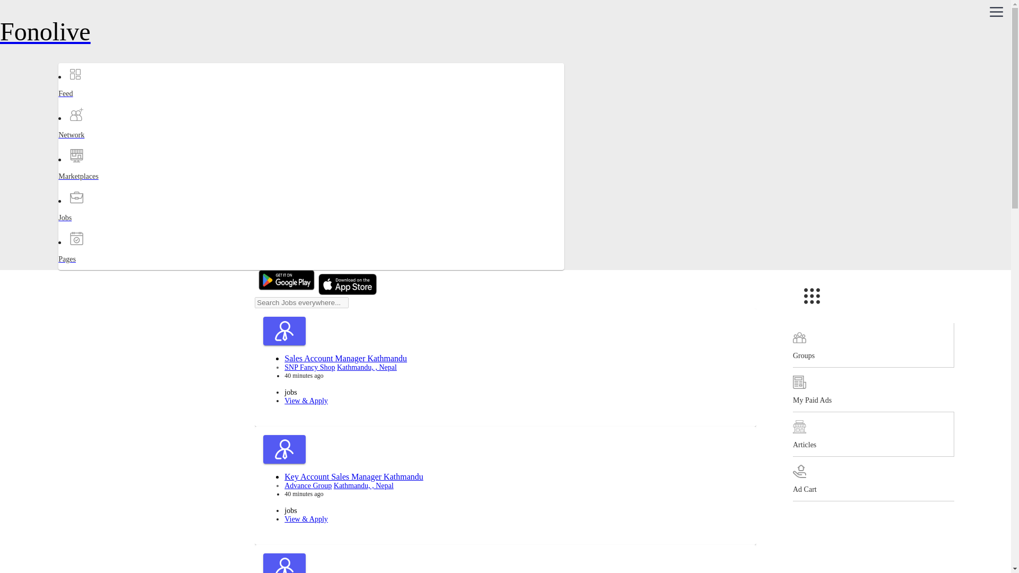 This screenshot has width=1019, height=573. What do you see at coordinates (353, 476) in the screenshot?
I see `Key Account Sales Manager Kathmandu` at bounding box center [353, 476].